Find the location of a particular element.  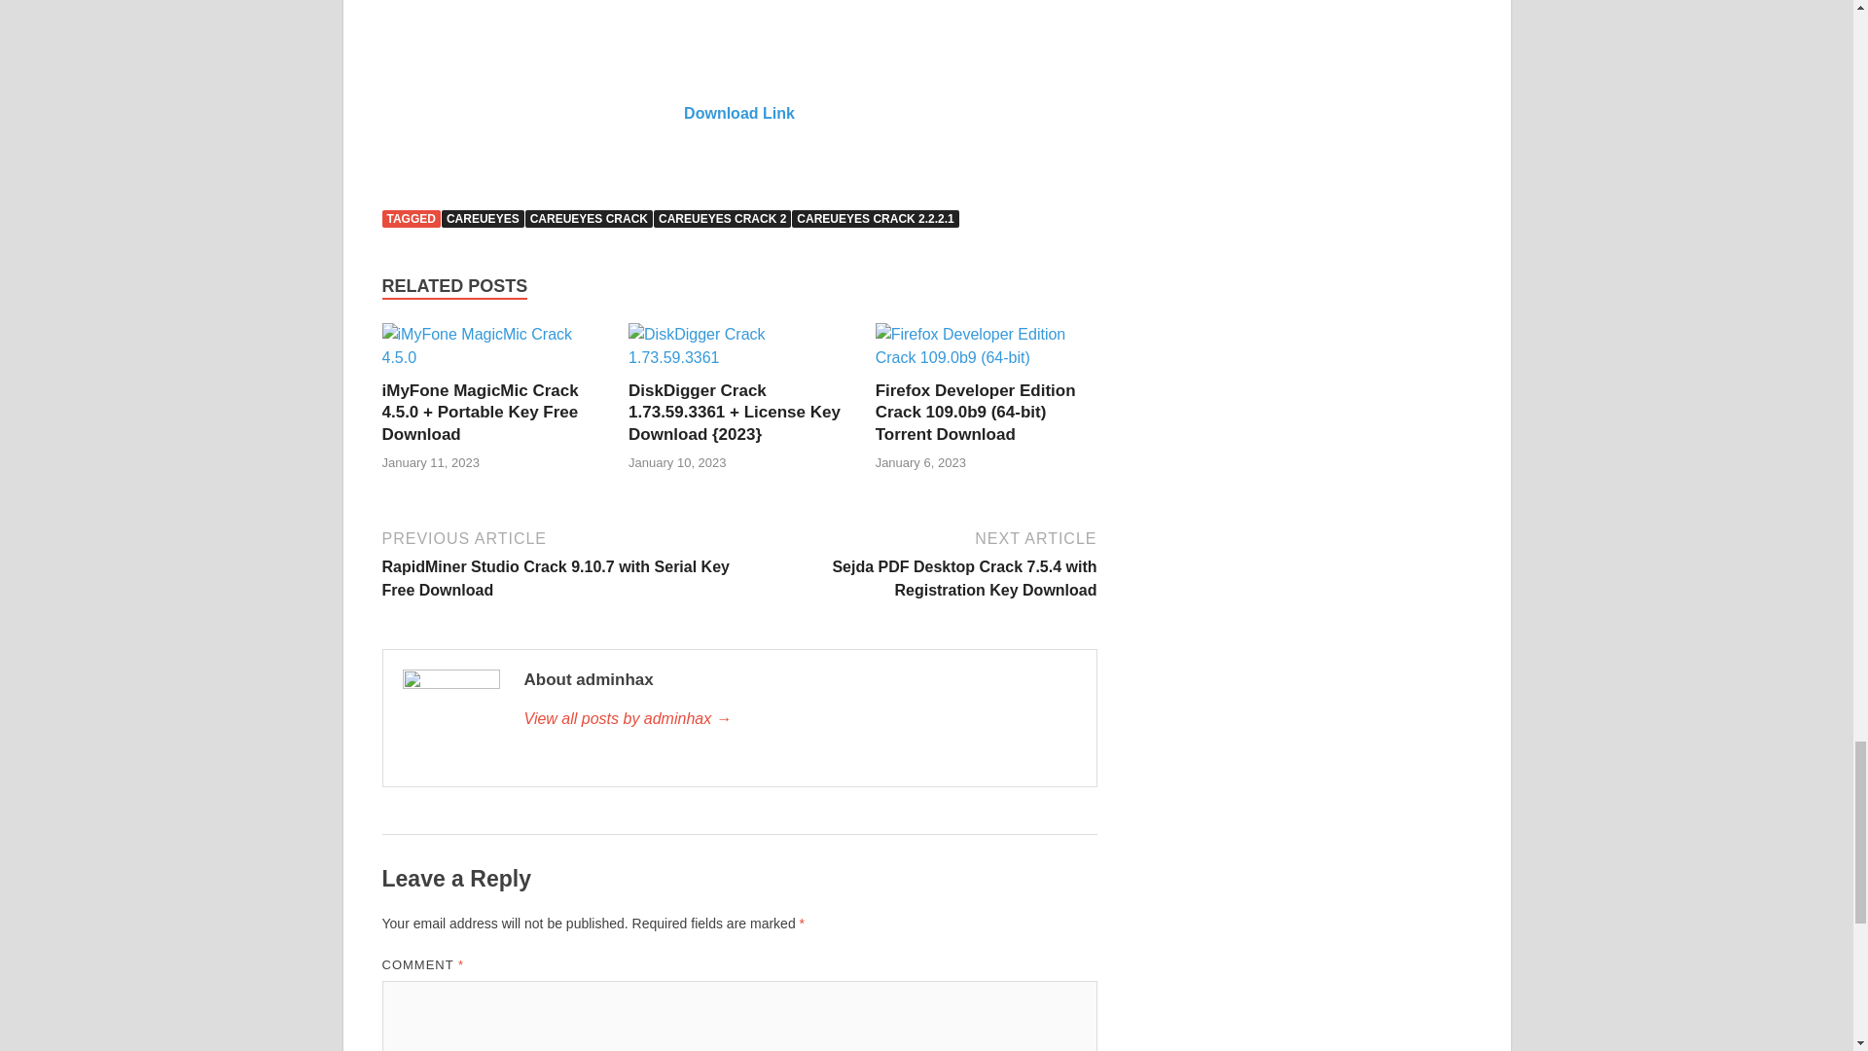

CAREUEYES is located at coordinates (483, 219).